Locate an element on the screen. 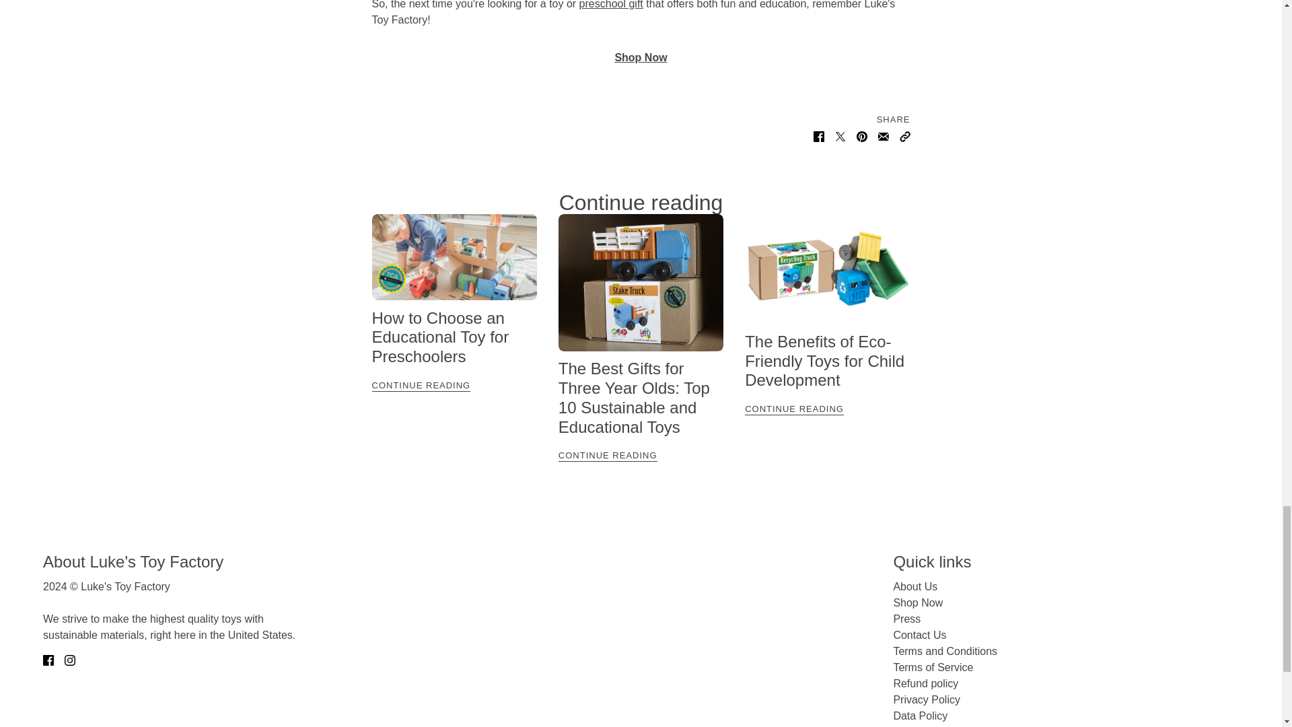 This screenshot has width=1292, height=727. About Us is located at coordinates (915, 586).